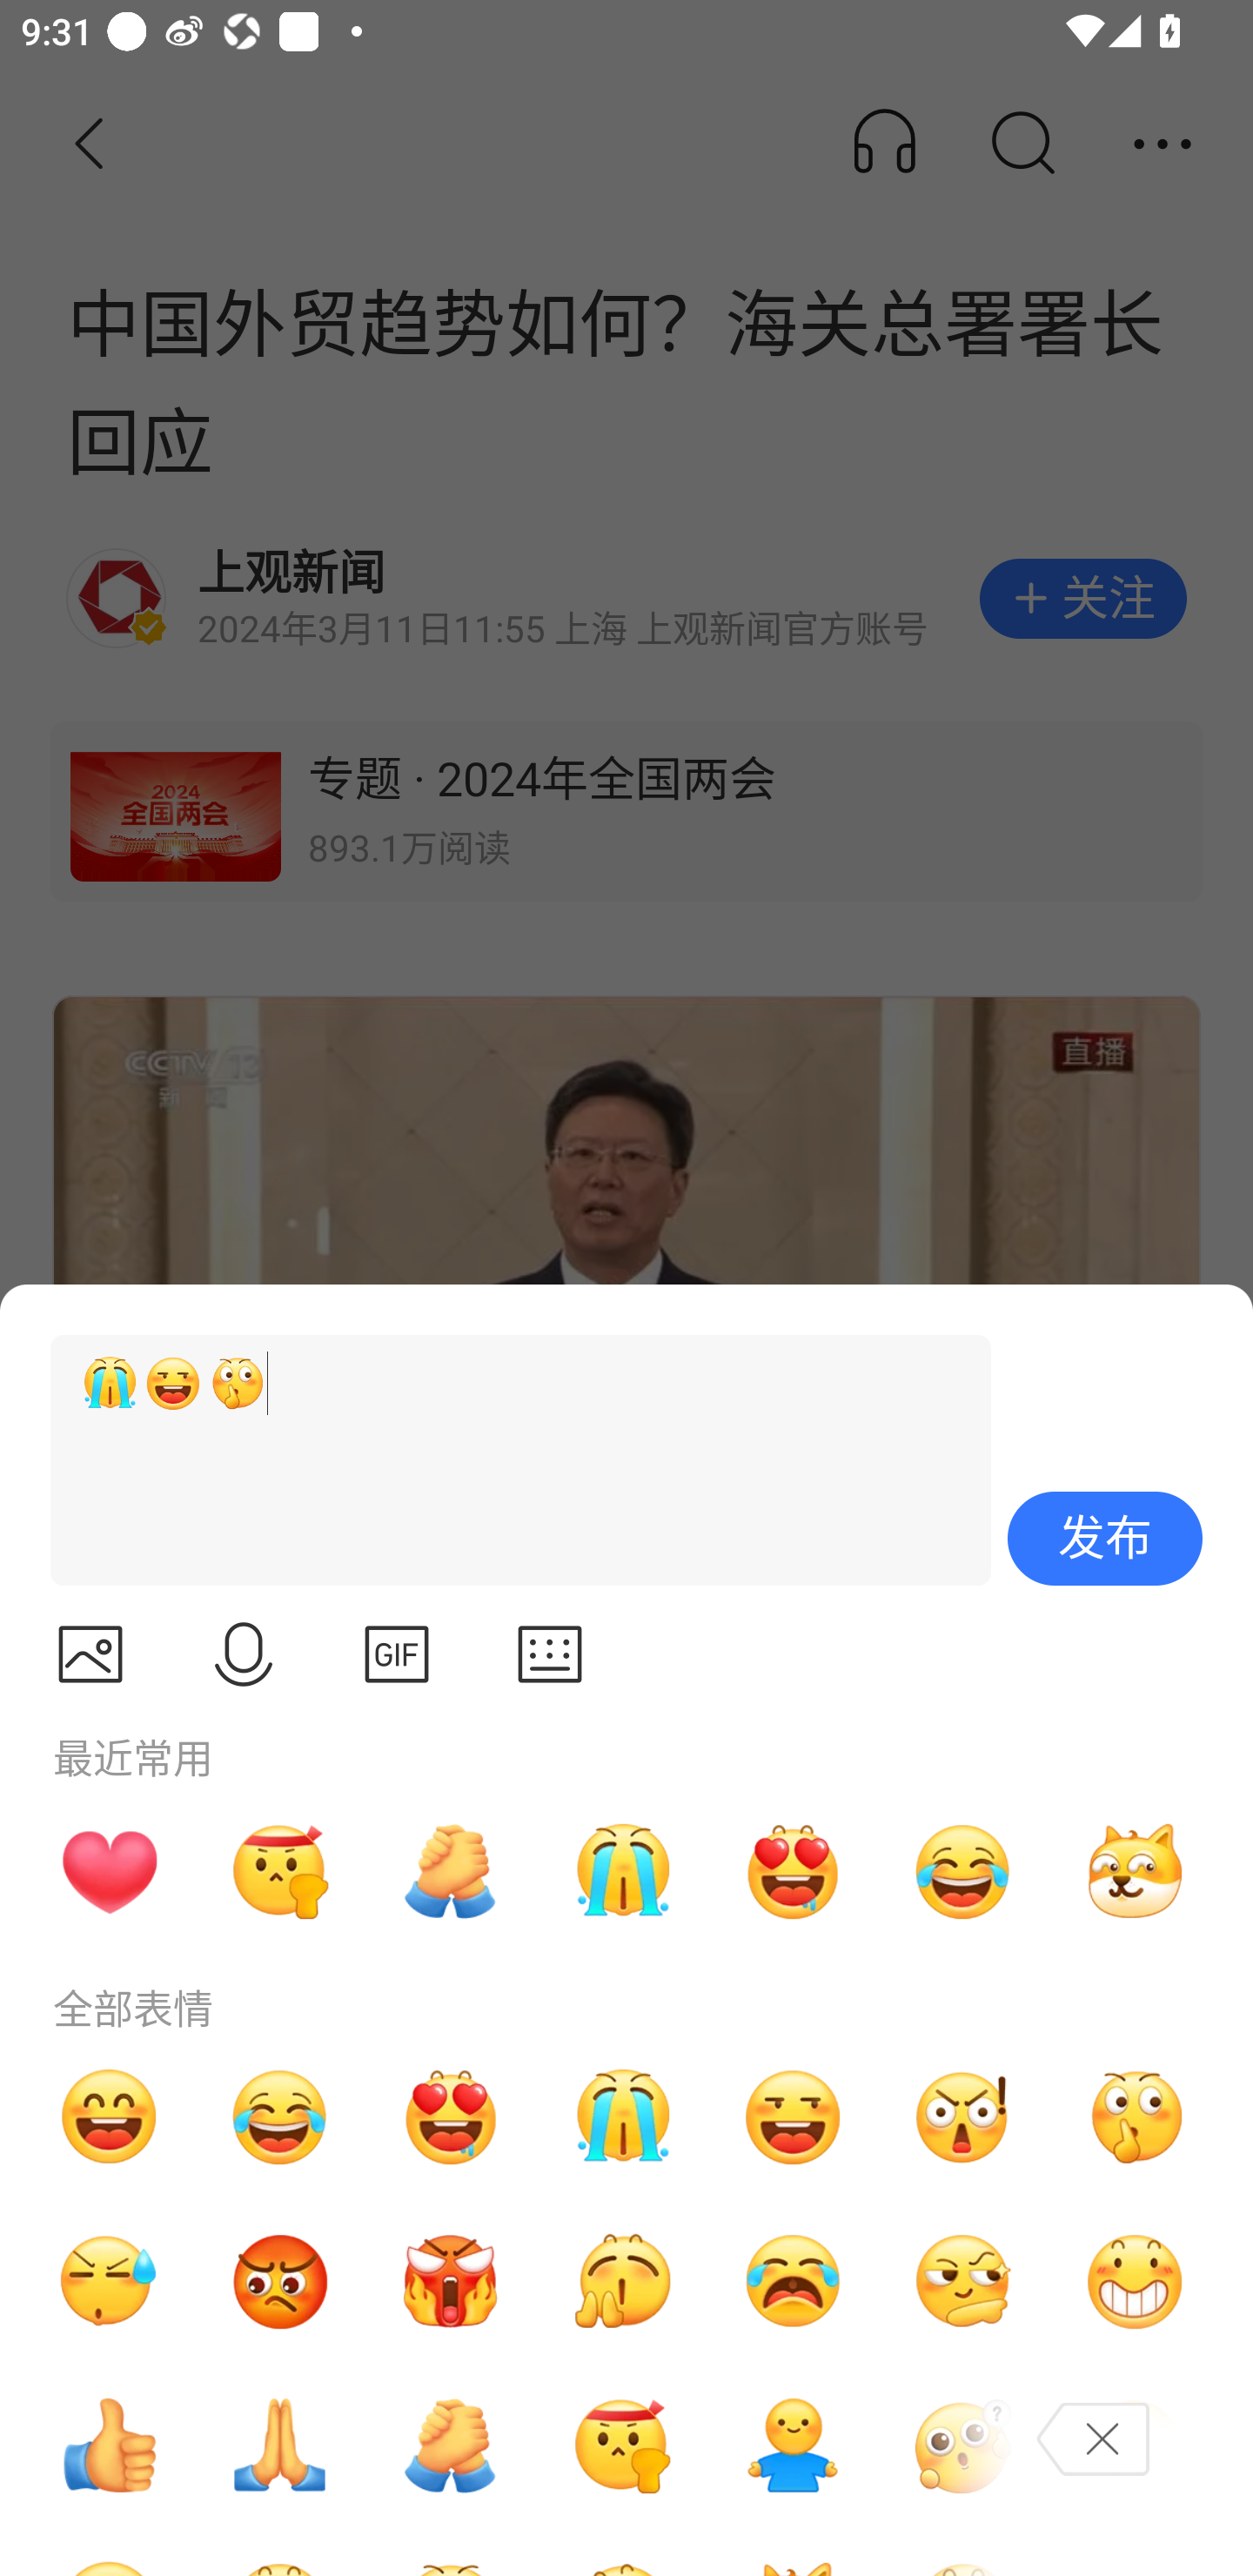 The height and width of the screenshot is (2576, 1253). I want to click on 加油, so click(451, 2445).